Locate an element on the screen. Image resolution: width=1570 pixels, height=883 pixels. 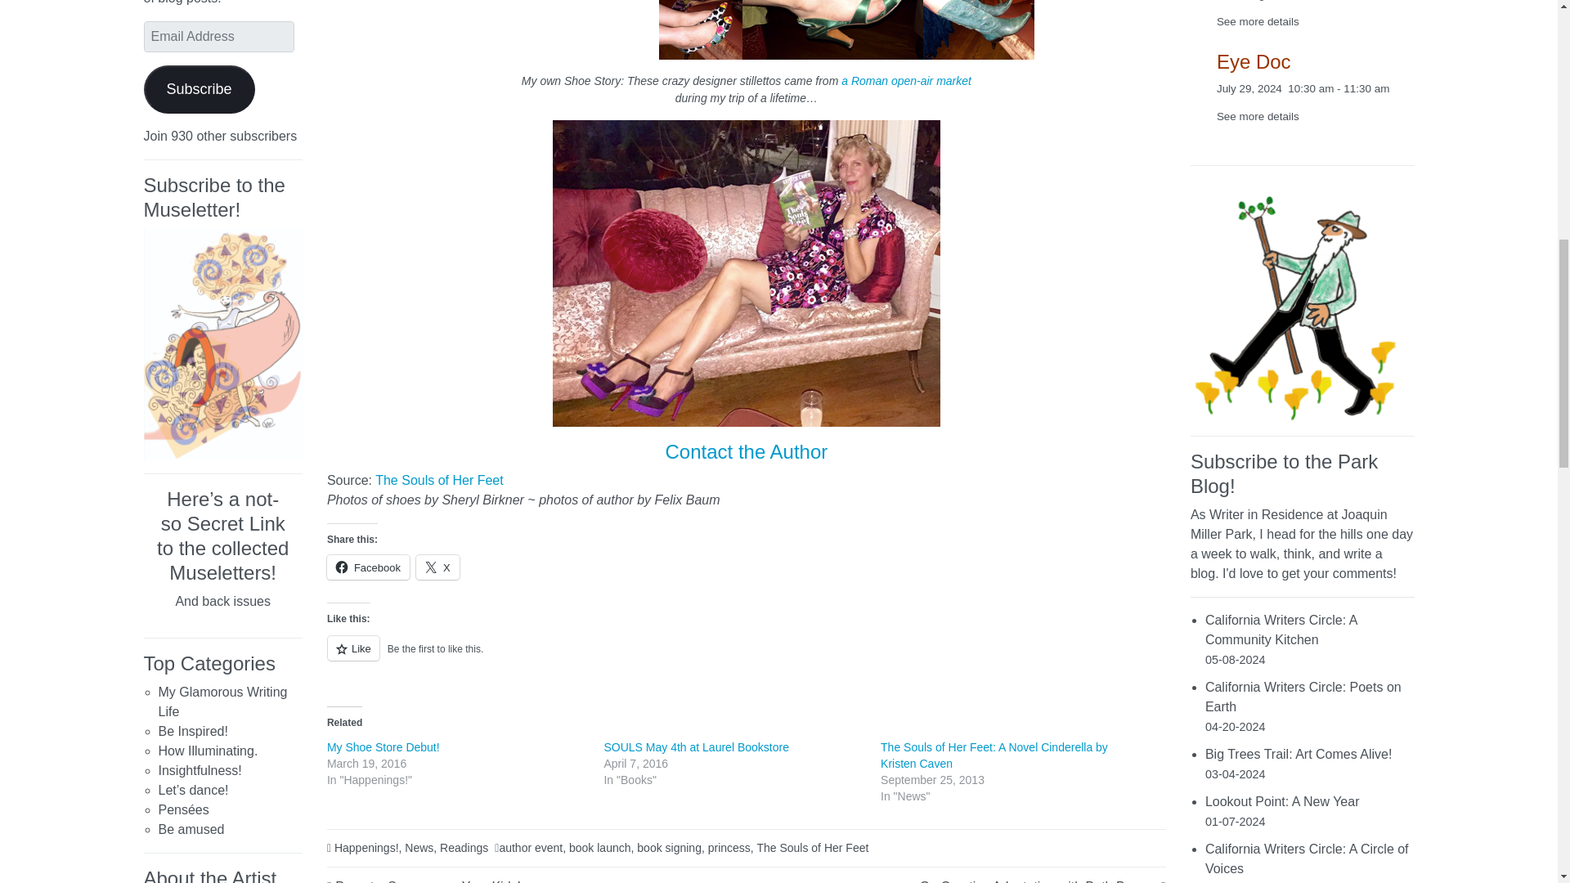
Like or Reblog is located at coordinates (746, 657).